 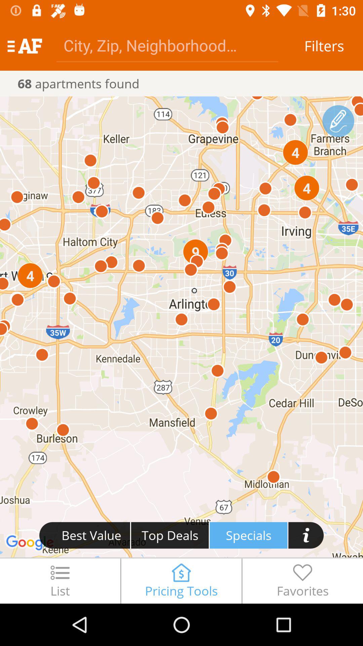 I want to click on search box, so click(x=167, y=45).